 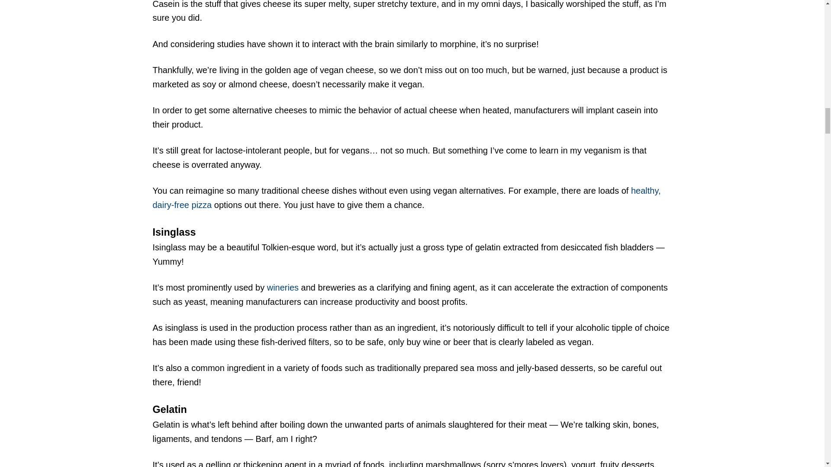 What do you see at coordinates (406, 197) in the screenshot?
I see `healthy, dairy-free pizza` at bounding box center [406, 197].